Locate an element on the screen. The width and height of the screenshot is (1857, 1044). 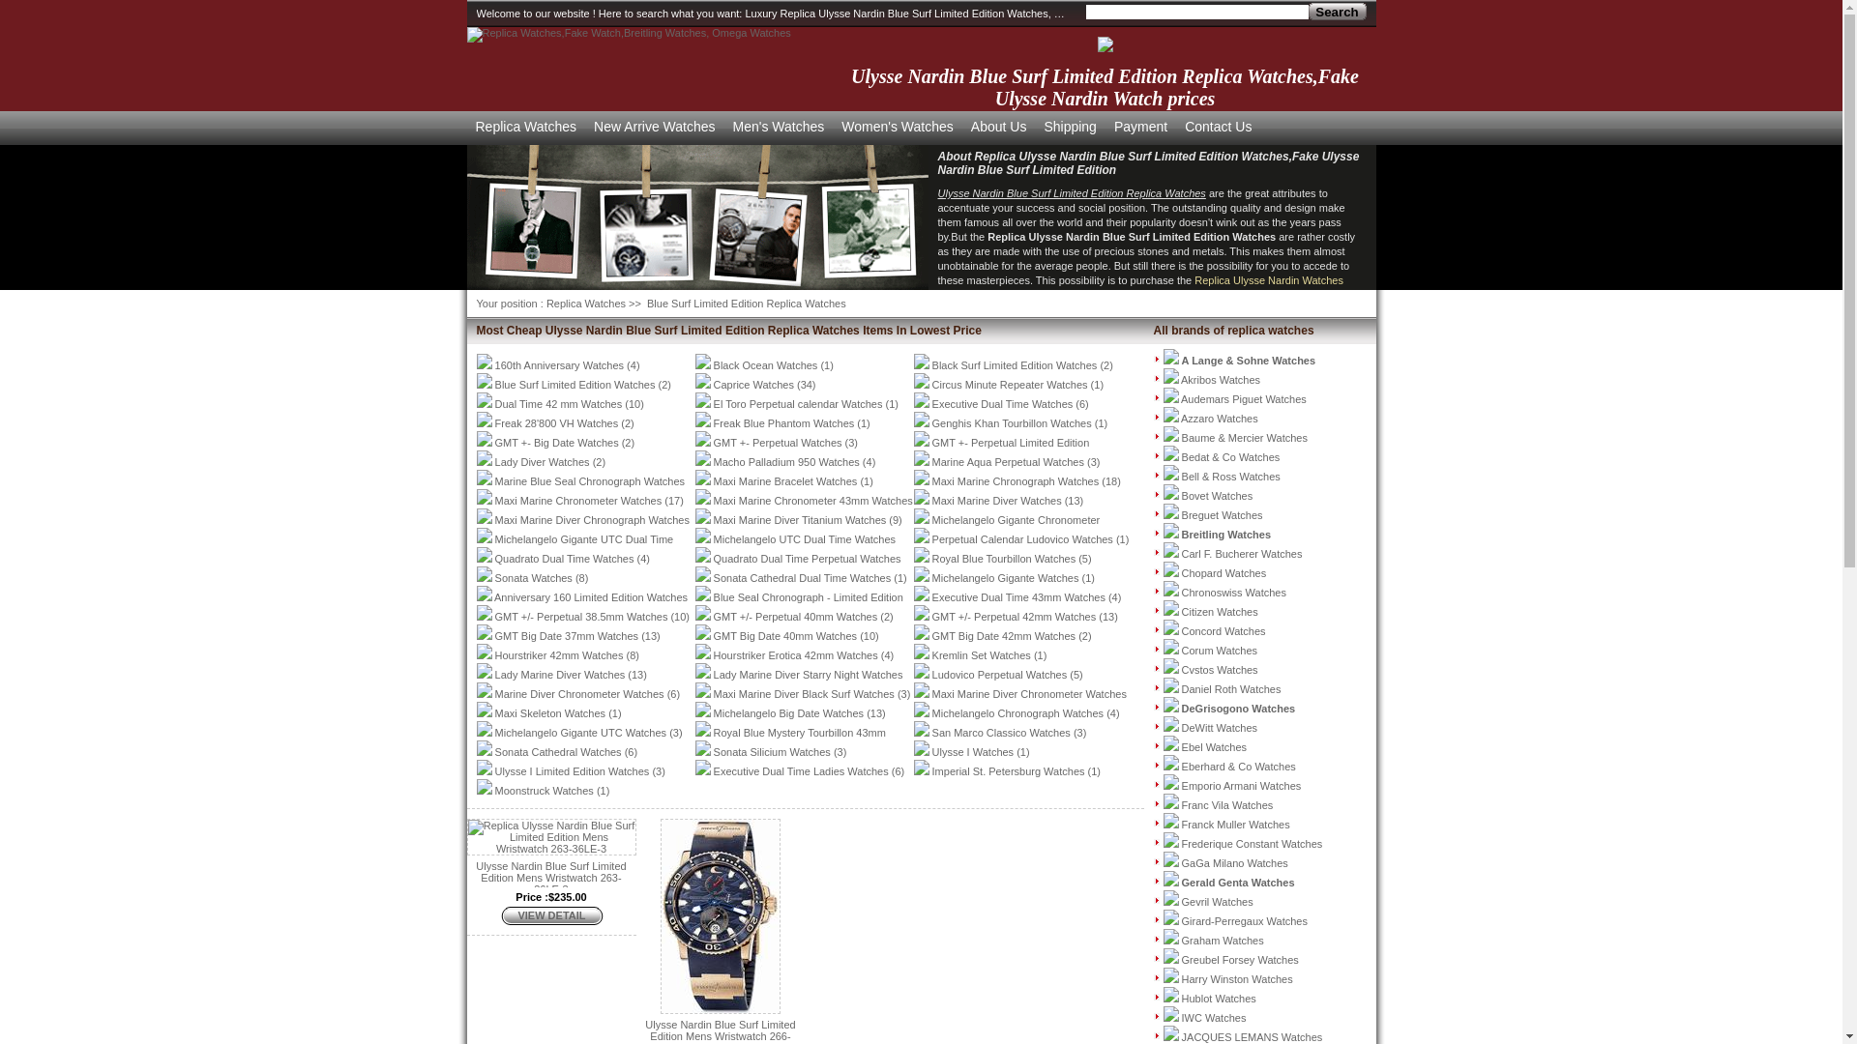
Lady Diver Watches is located at coordinates (543, 462).